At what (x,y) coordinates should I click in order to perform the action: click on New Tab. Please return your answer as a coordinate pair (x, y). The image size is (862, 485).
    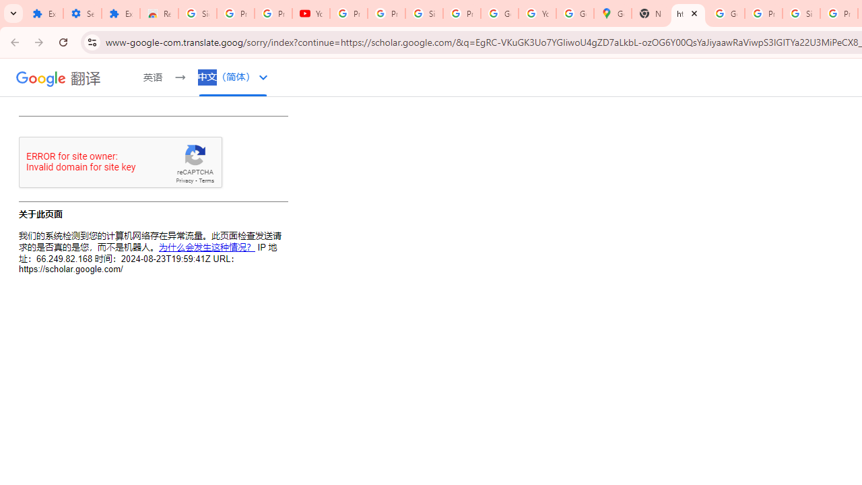
    Looking at the image, I should click on (651, 13).